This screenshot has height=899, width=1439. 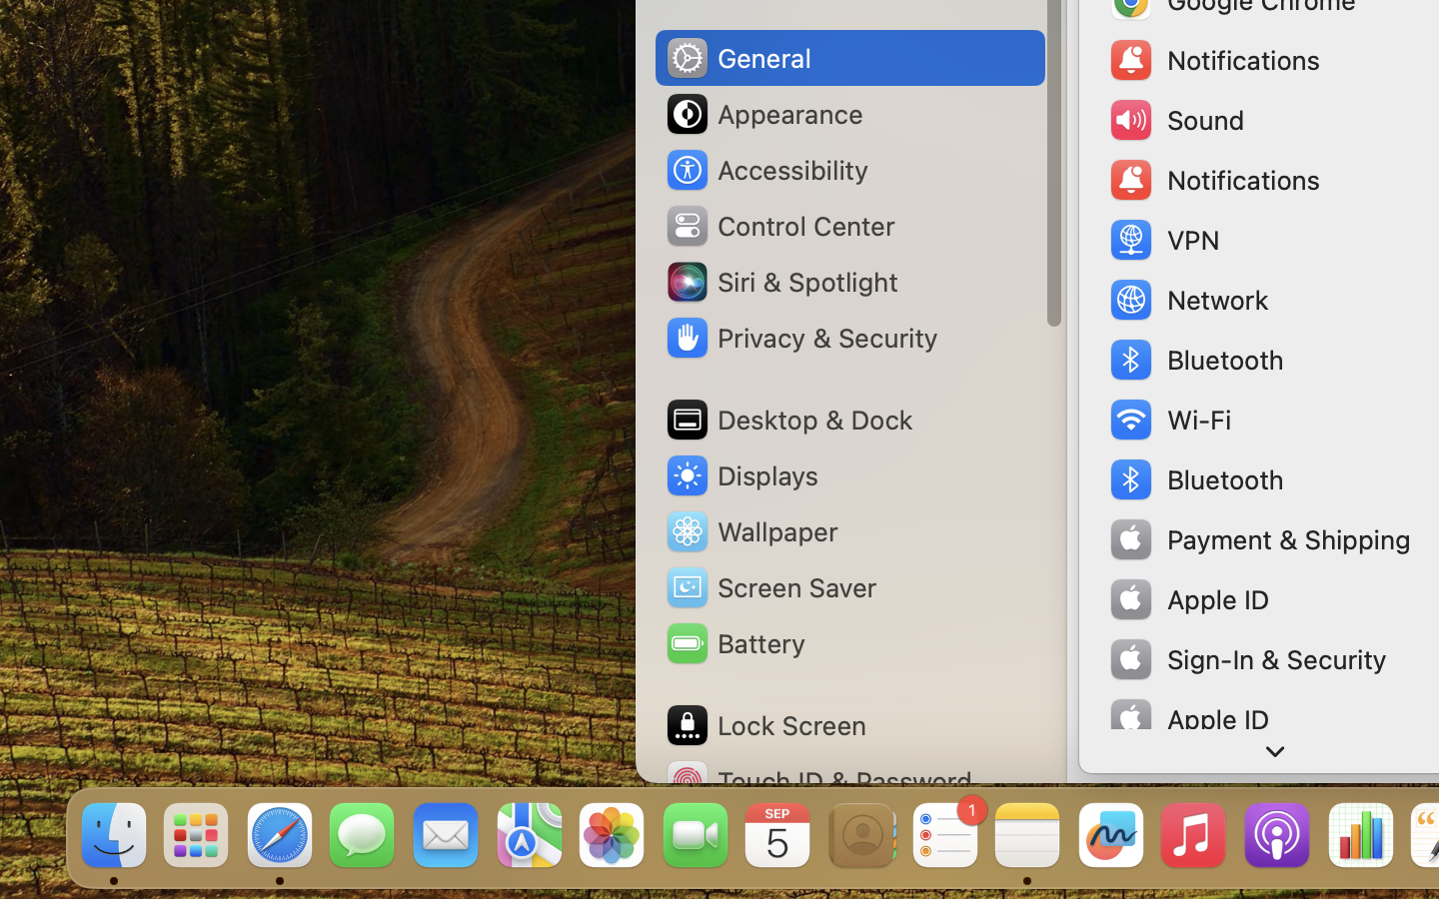 I want to click on Privacy & Security, so click(x=800, y=338).